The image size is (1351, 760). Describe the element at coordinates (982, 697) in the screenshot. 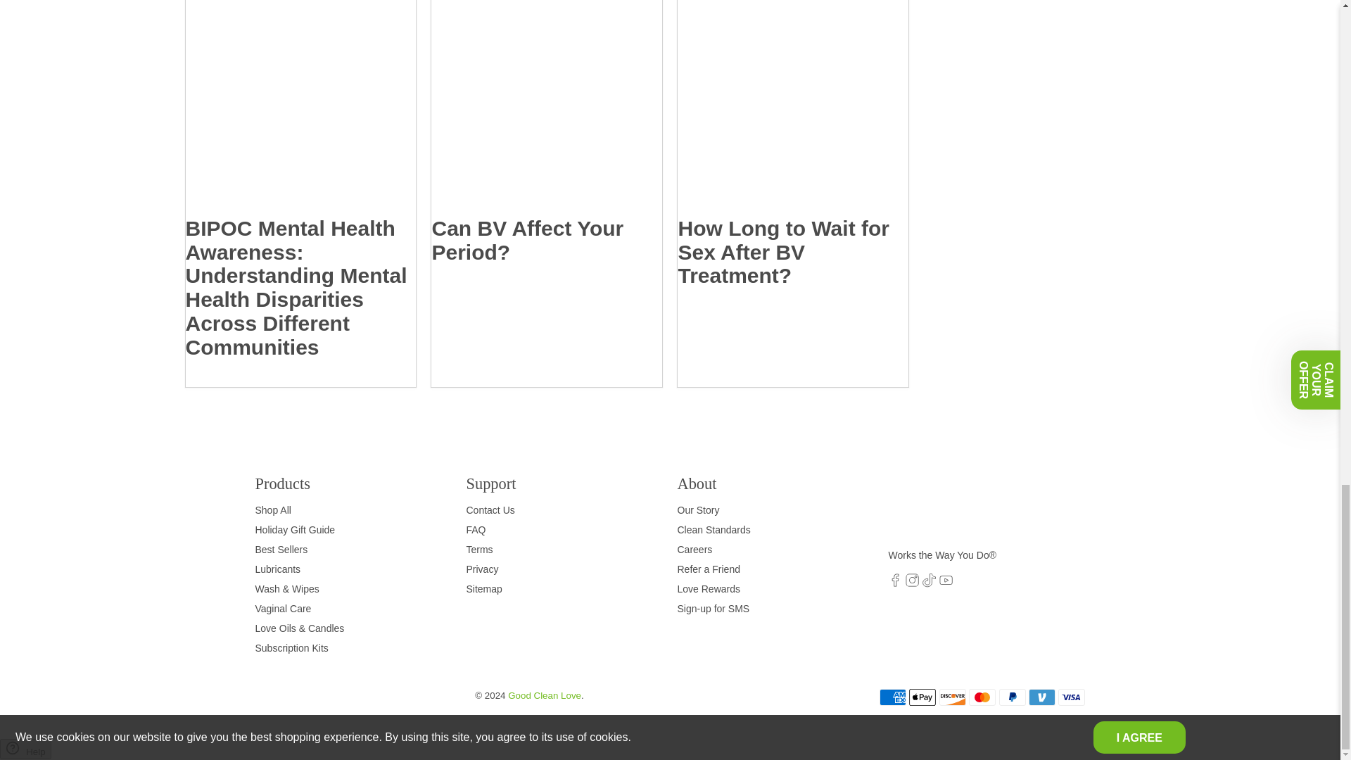

I see `Mastercard` at that location.